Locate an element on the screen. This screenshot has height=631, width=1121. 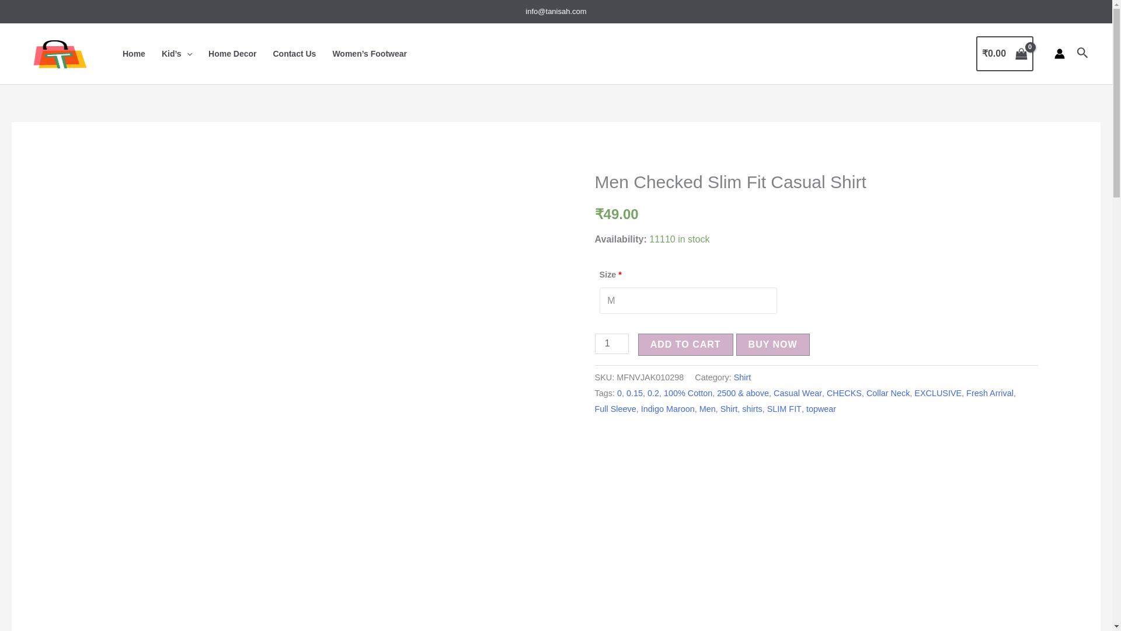
1 is located at coordinates (612, 344).